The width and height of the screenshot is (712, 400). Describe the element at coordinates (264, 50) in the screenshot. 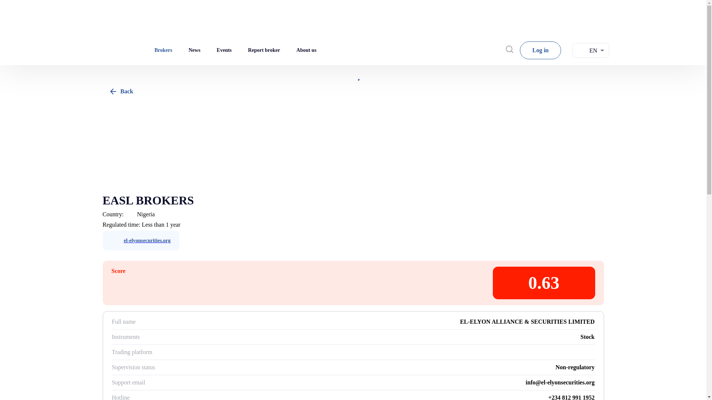

I see `Report broker` at that location.